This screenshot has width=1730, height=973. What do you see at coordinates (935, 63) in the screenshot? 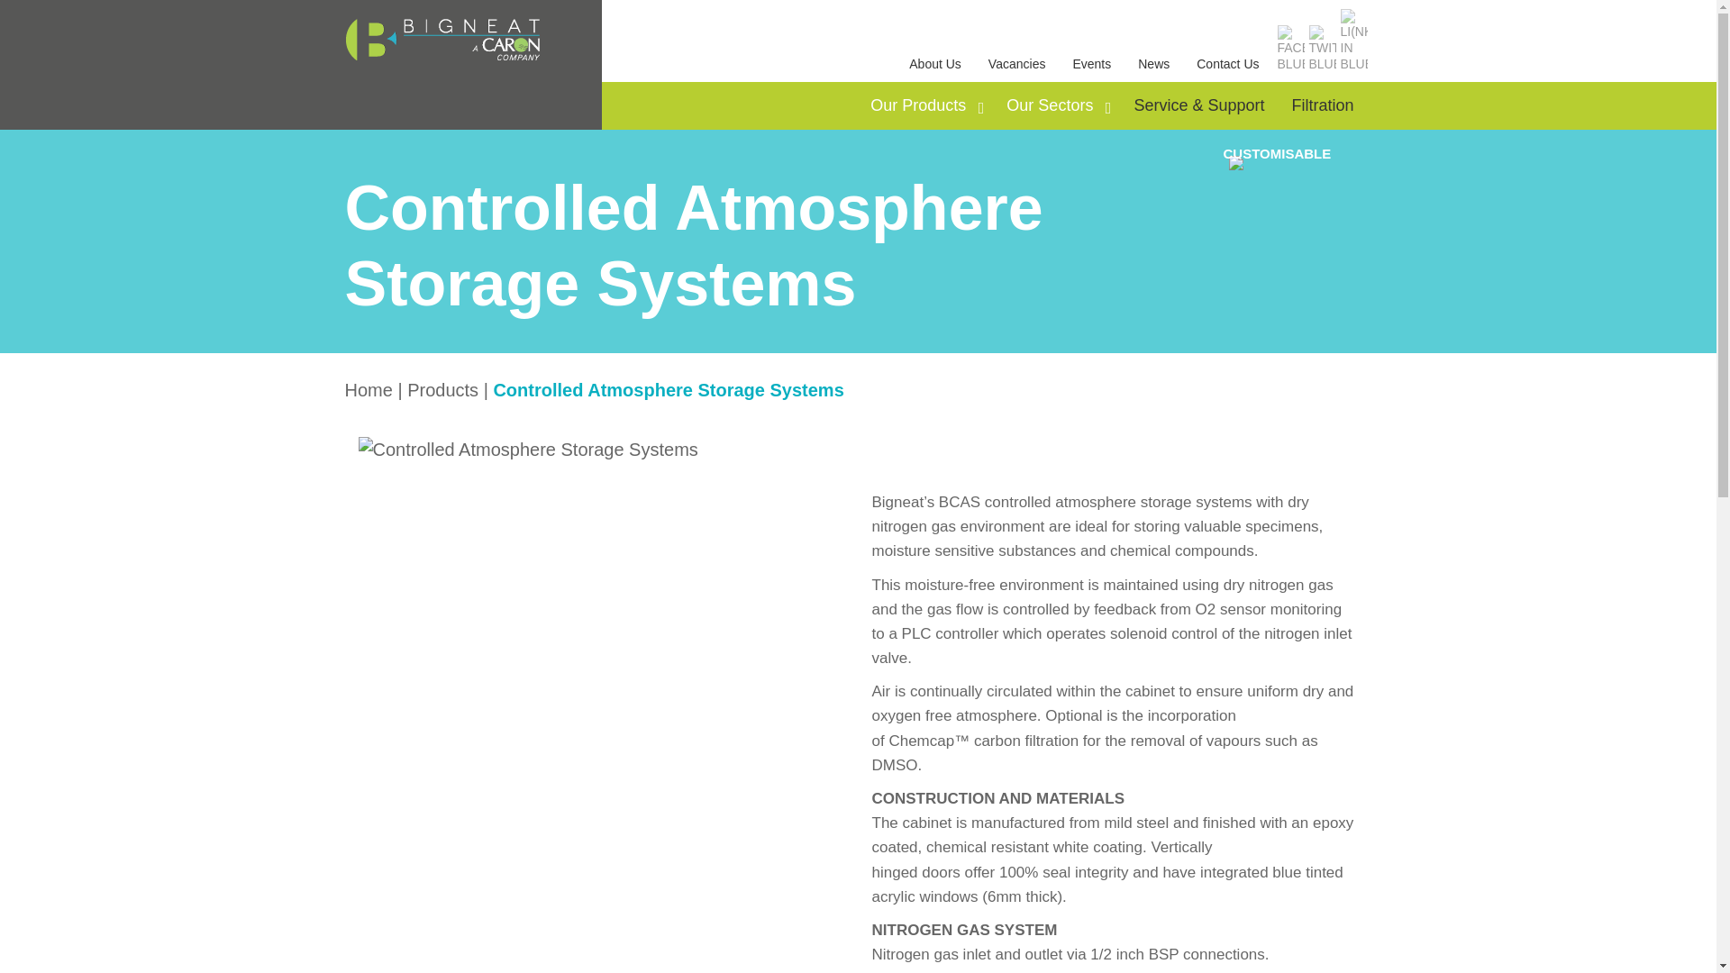
I see `About Us` at bounding box center [935, 63].